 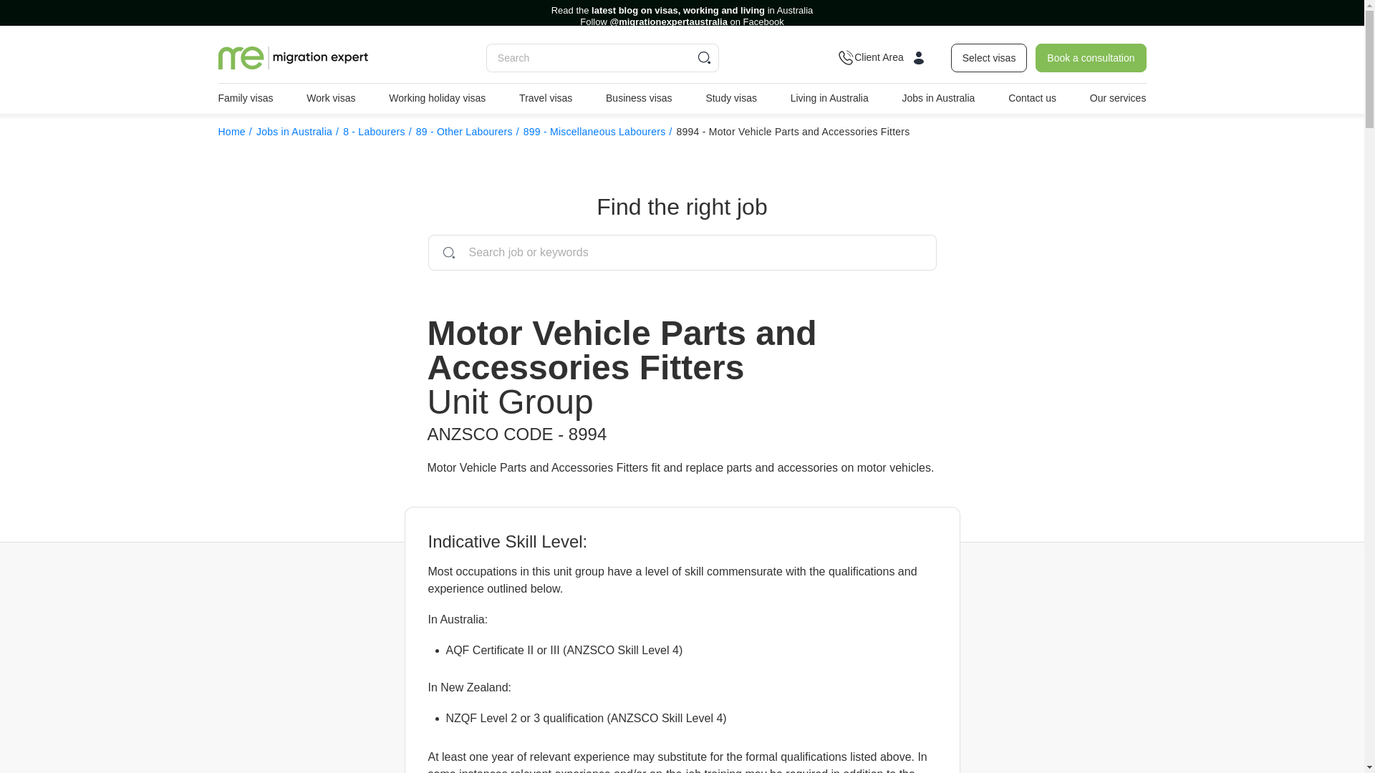 I want to click on Select visas, so click(x=989, y=57).